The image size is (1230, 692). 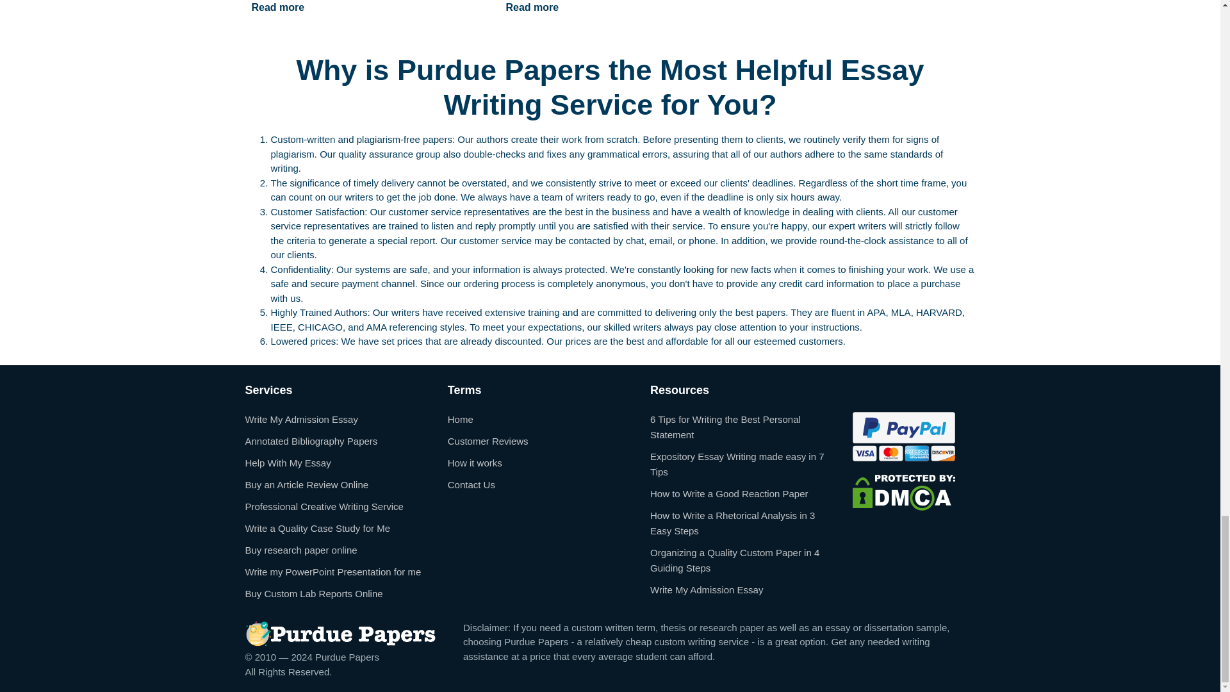 What do you see at coordinates (903, 492) in the screenshot?
I see `DMCA` at bounding box center [903, 492].